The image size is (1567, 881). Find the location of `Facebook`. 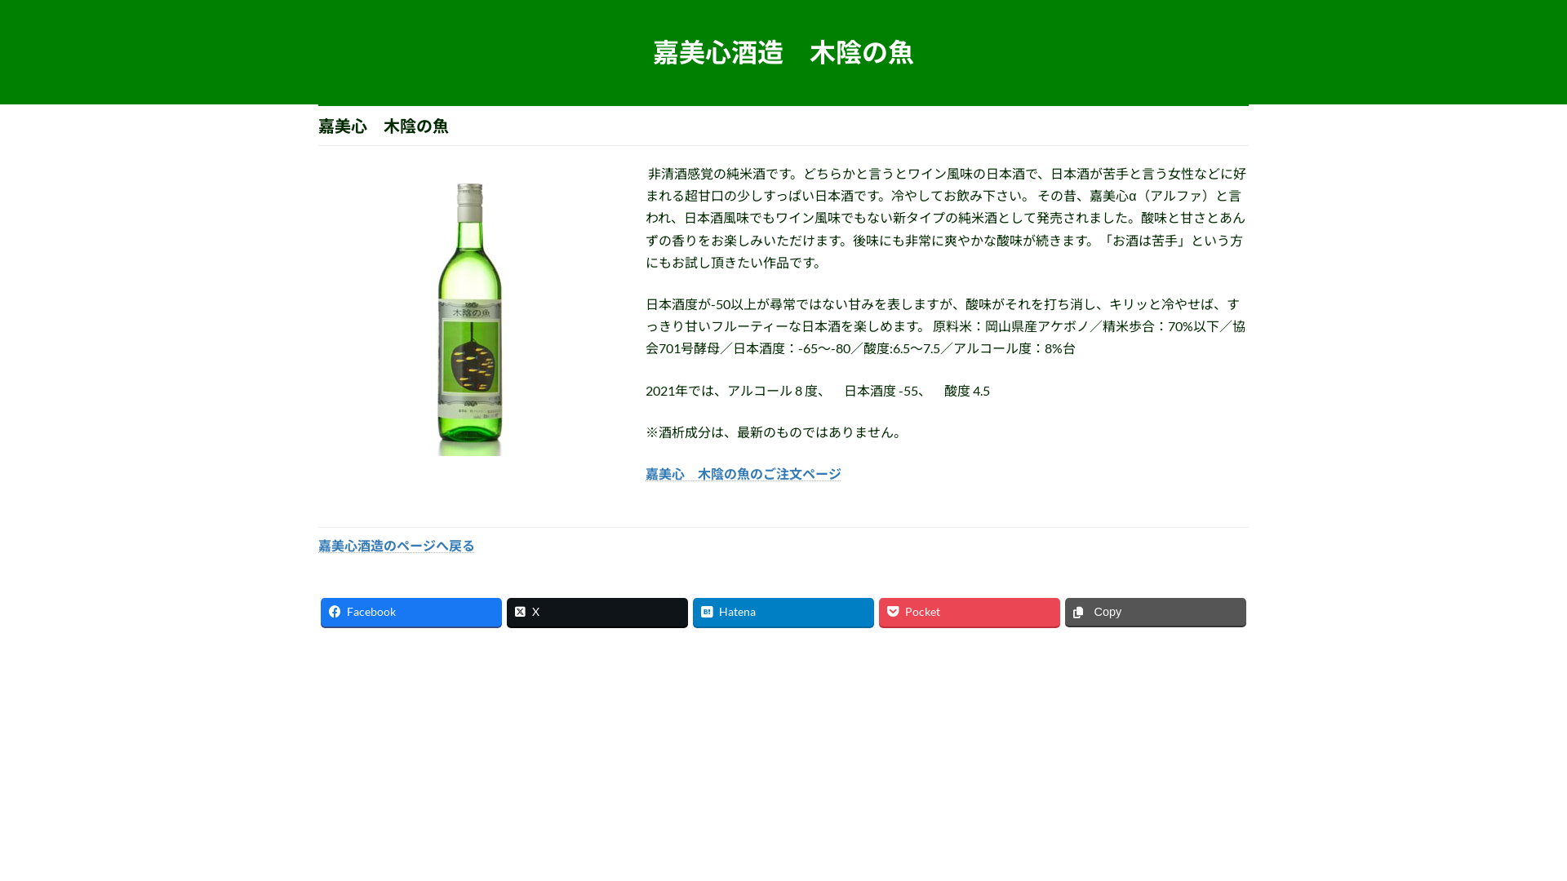

Facebook is located at coordinates (411, 612).